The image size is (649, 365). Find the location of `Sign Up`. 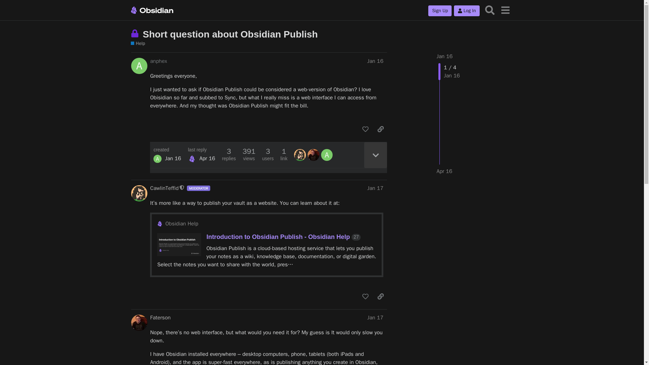

Sign Up is located at coordinates (440, 11).